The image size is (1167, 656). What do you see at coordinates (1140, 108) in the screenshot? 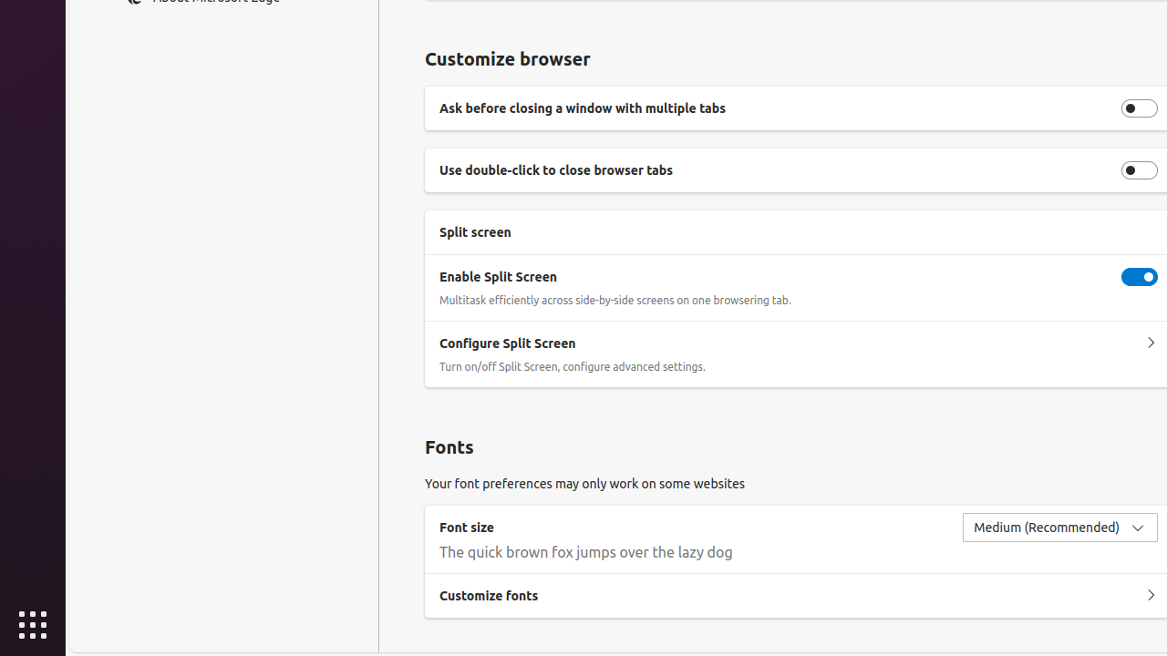
I see `Ask before closing a window with multiple tabs` at bounding box center [1140, 108].